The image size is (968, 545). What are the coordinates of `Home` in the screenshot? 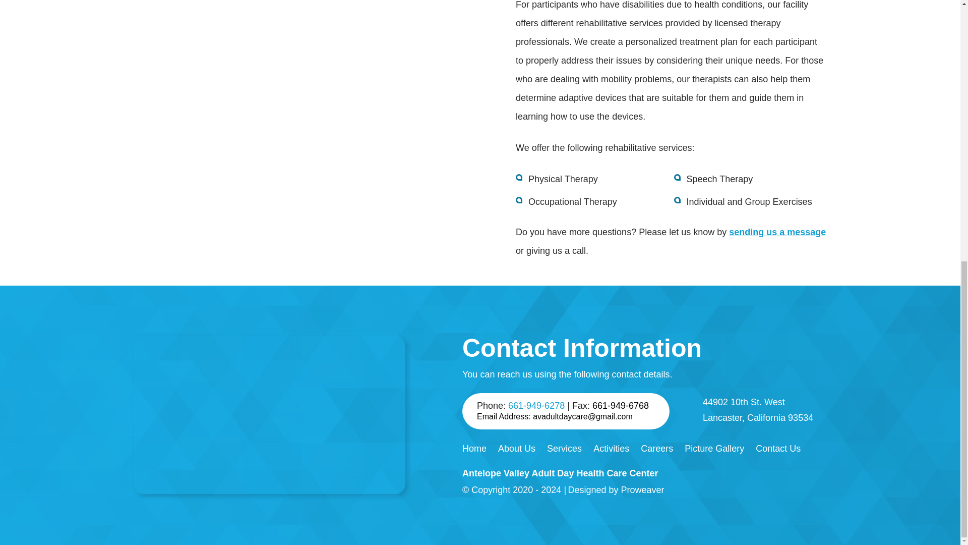 It's located at (474, 448).